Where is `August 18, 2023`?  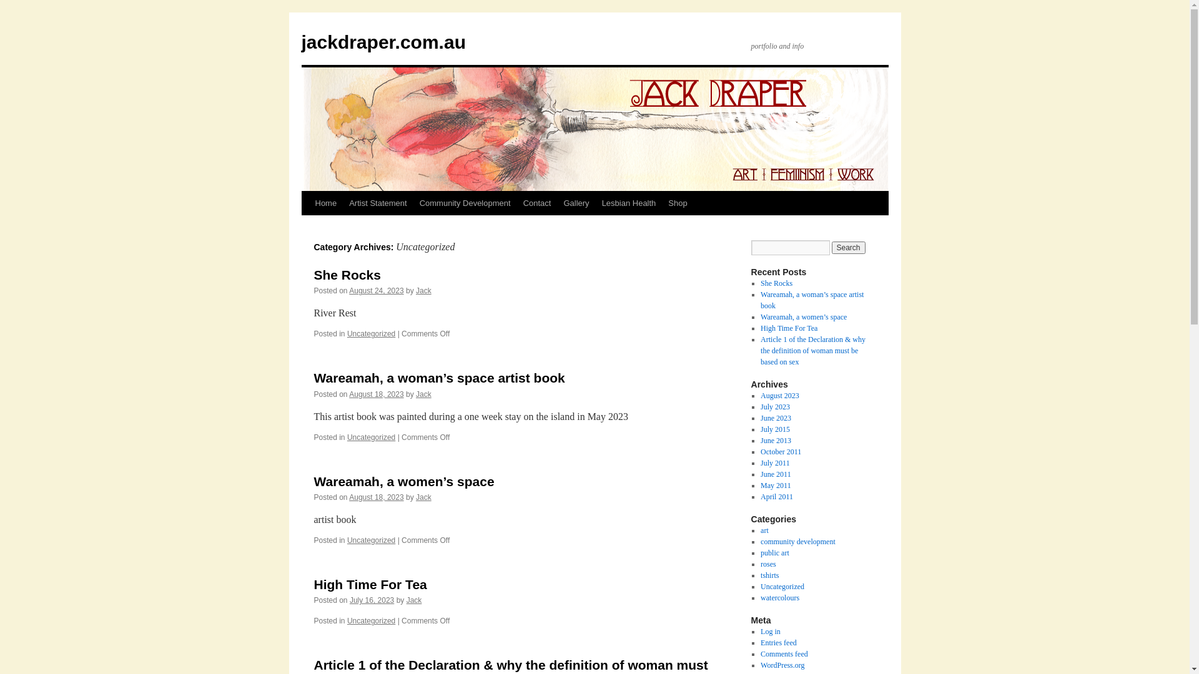 August 18, 2023 is located at coordinates (376, 394).